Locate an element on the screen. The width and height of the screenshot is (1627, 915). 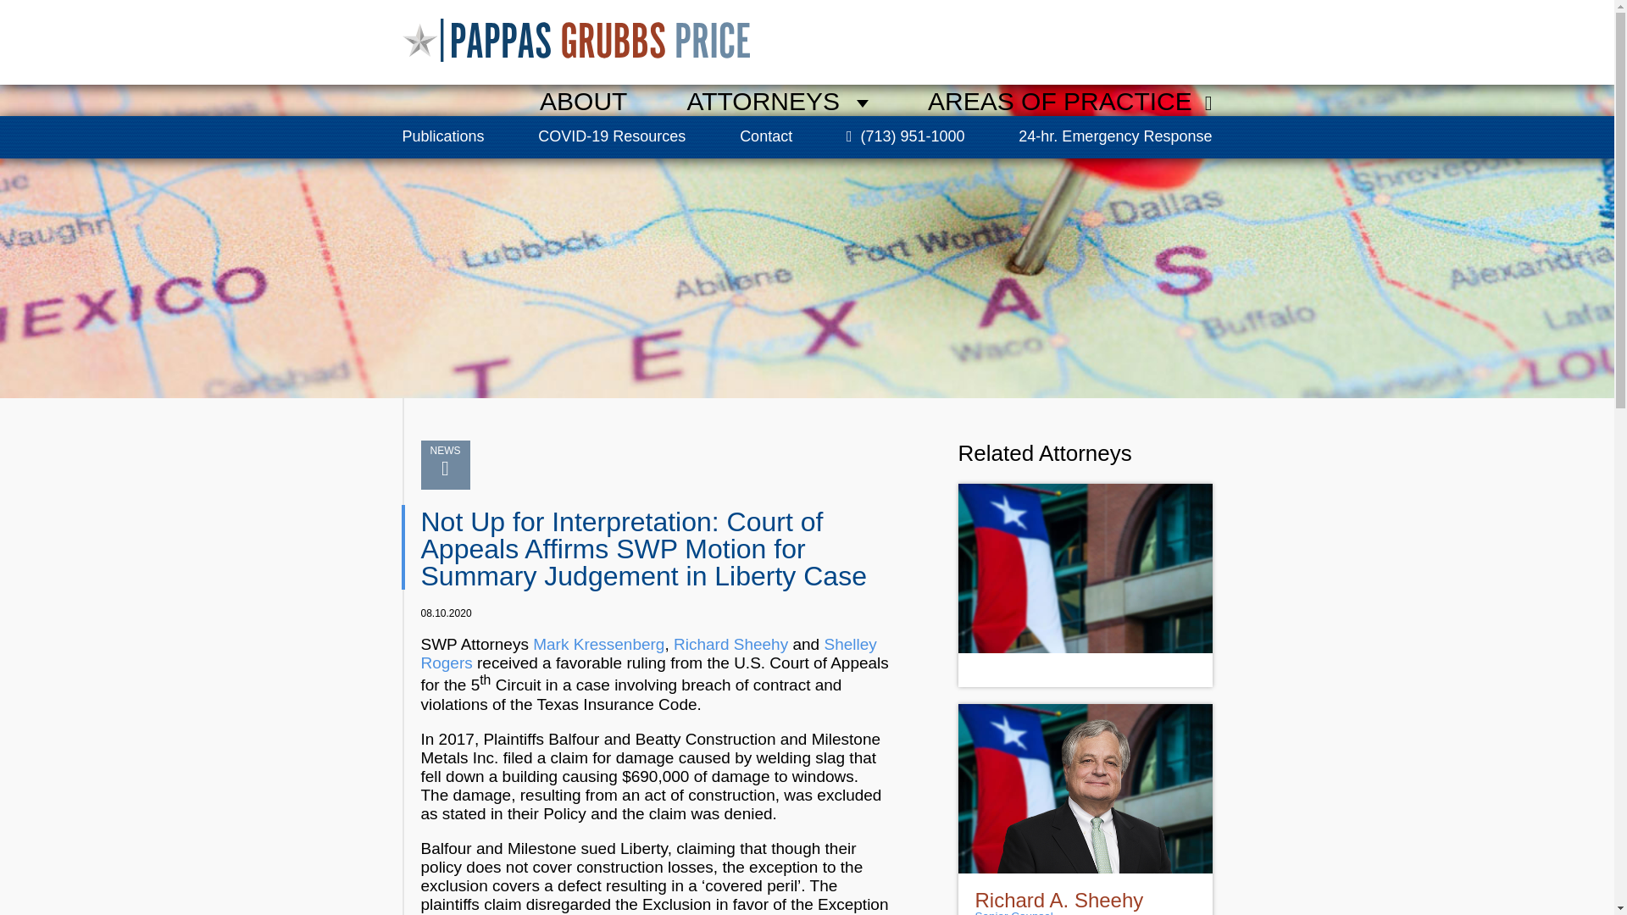
ATTORNEYS is located at coordinates (778, 102).